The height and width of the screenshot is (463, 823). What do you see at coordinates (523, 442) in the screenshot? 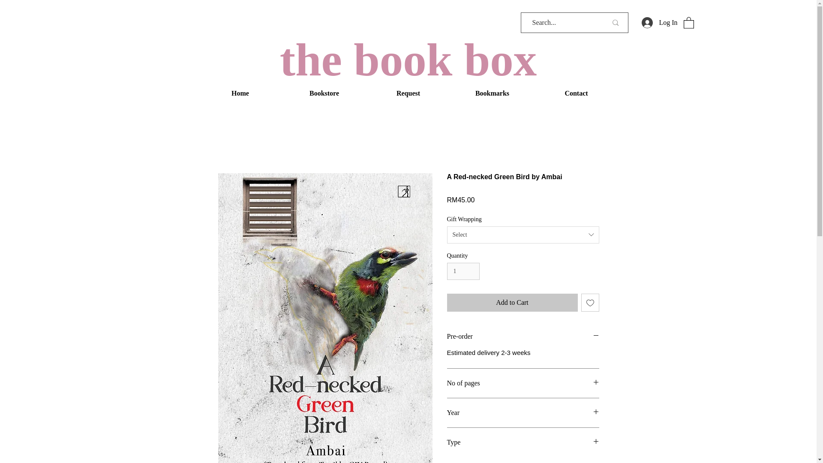
I see `Type` at bounding box center [523, 442].